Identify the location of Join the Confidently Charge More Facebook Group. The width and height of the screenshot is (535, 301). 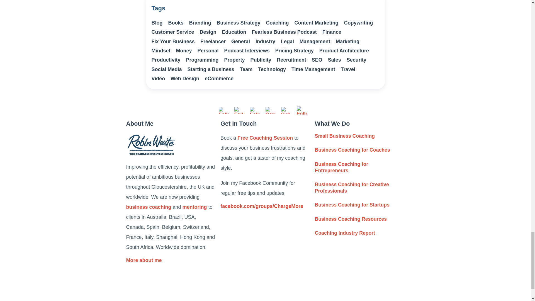
(265, 208).